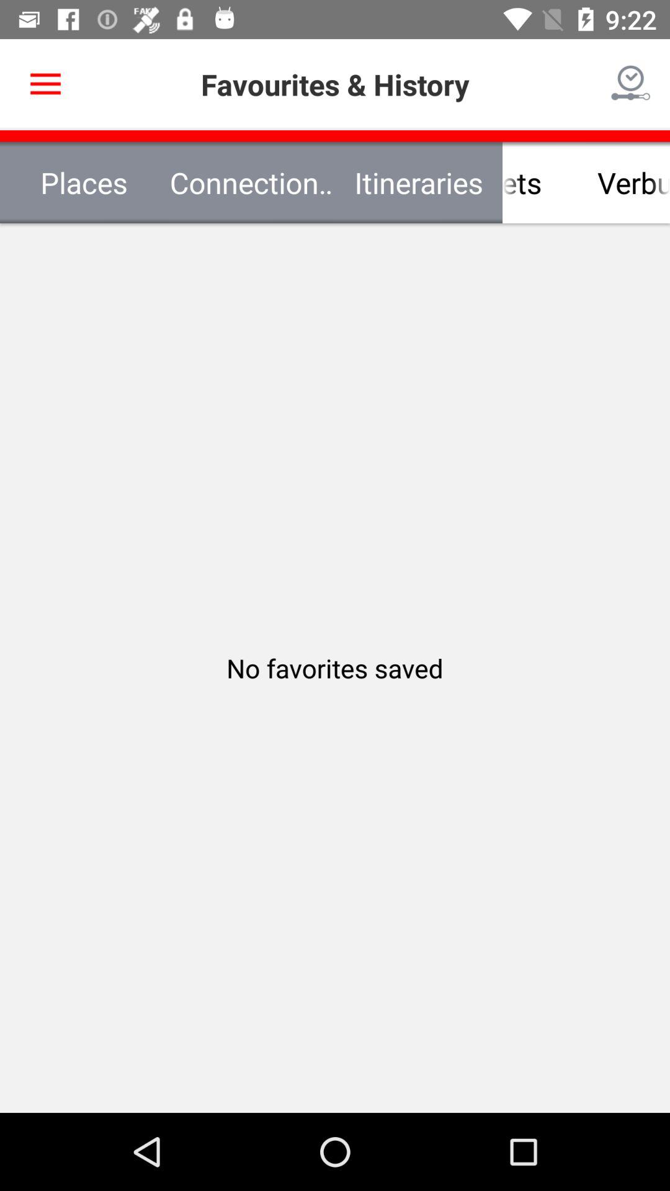  I want to click on turn off item to the left of connection requests item, so click(45, 84).